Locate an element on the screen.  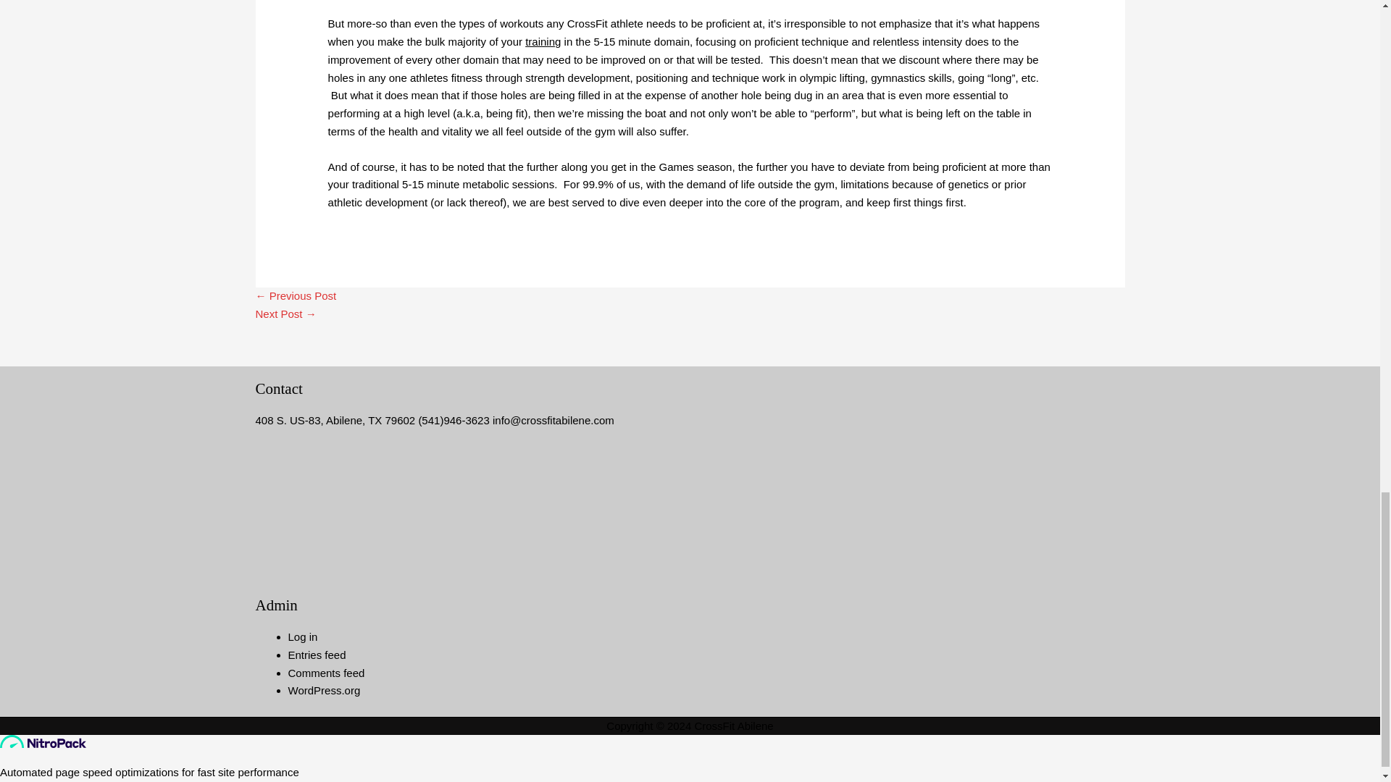
Log in is located at coordinates (303, 636).